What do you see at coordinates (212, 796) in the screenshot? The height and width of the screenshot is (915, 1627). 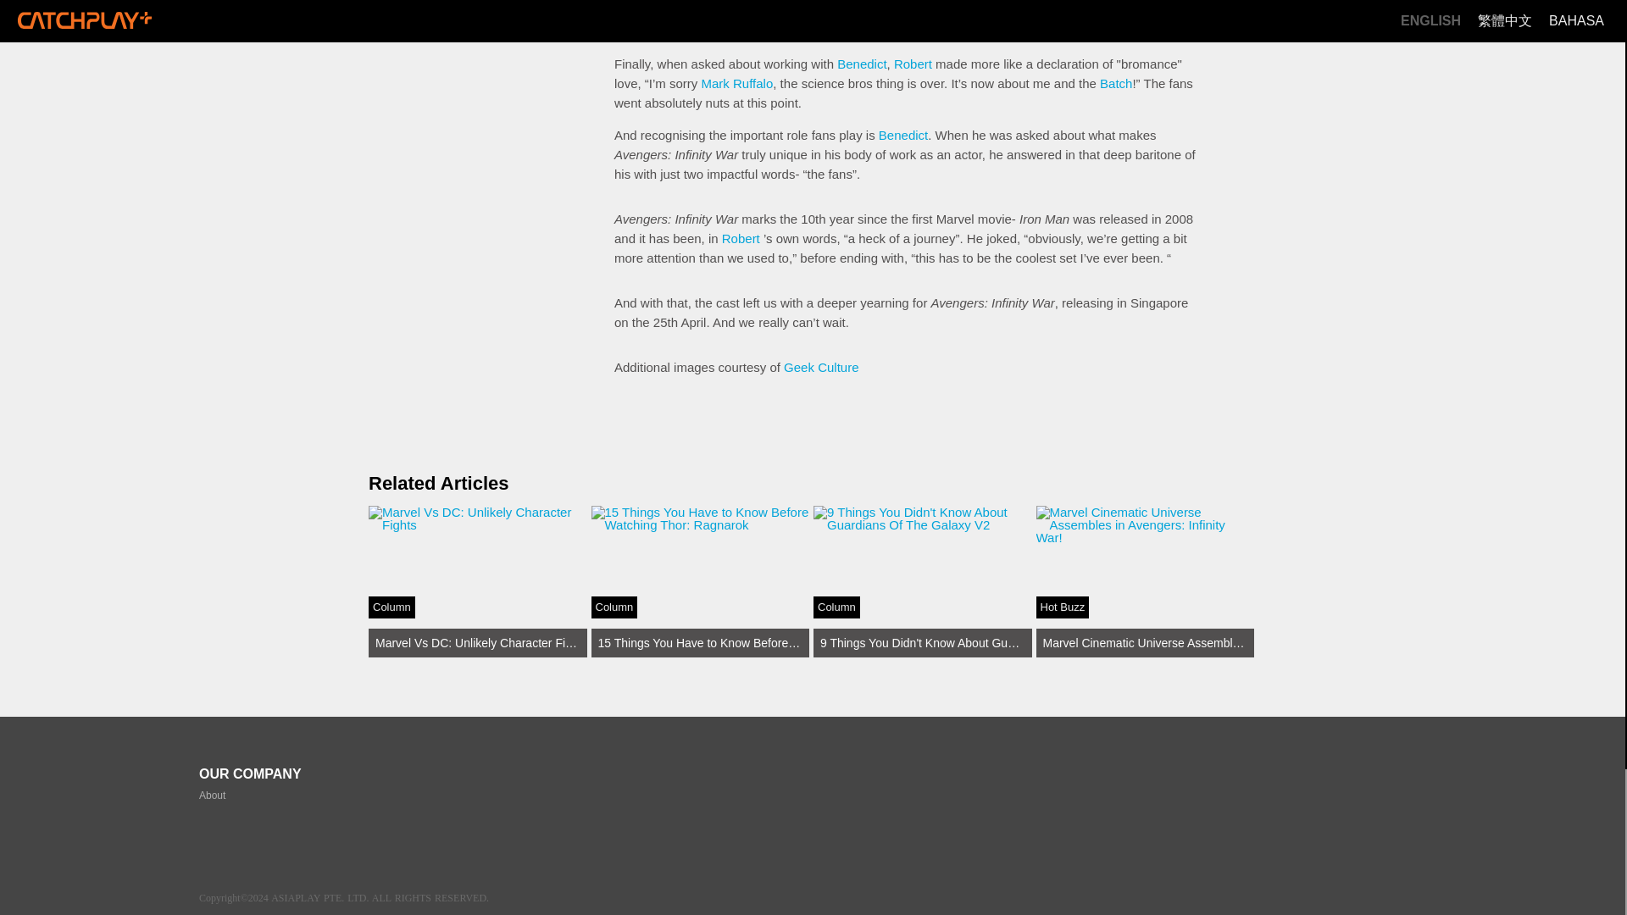 I see `About` at bounding box center [212, 796].